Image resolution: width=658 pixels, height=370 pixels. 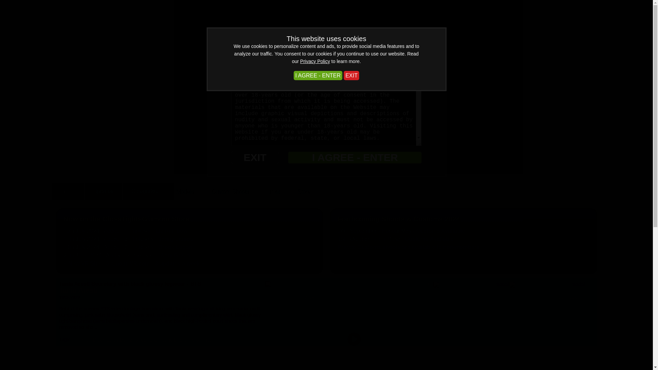 I want to click on Custom Shoots, so click(x=230, y=191).